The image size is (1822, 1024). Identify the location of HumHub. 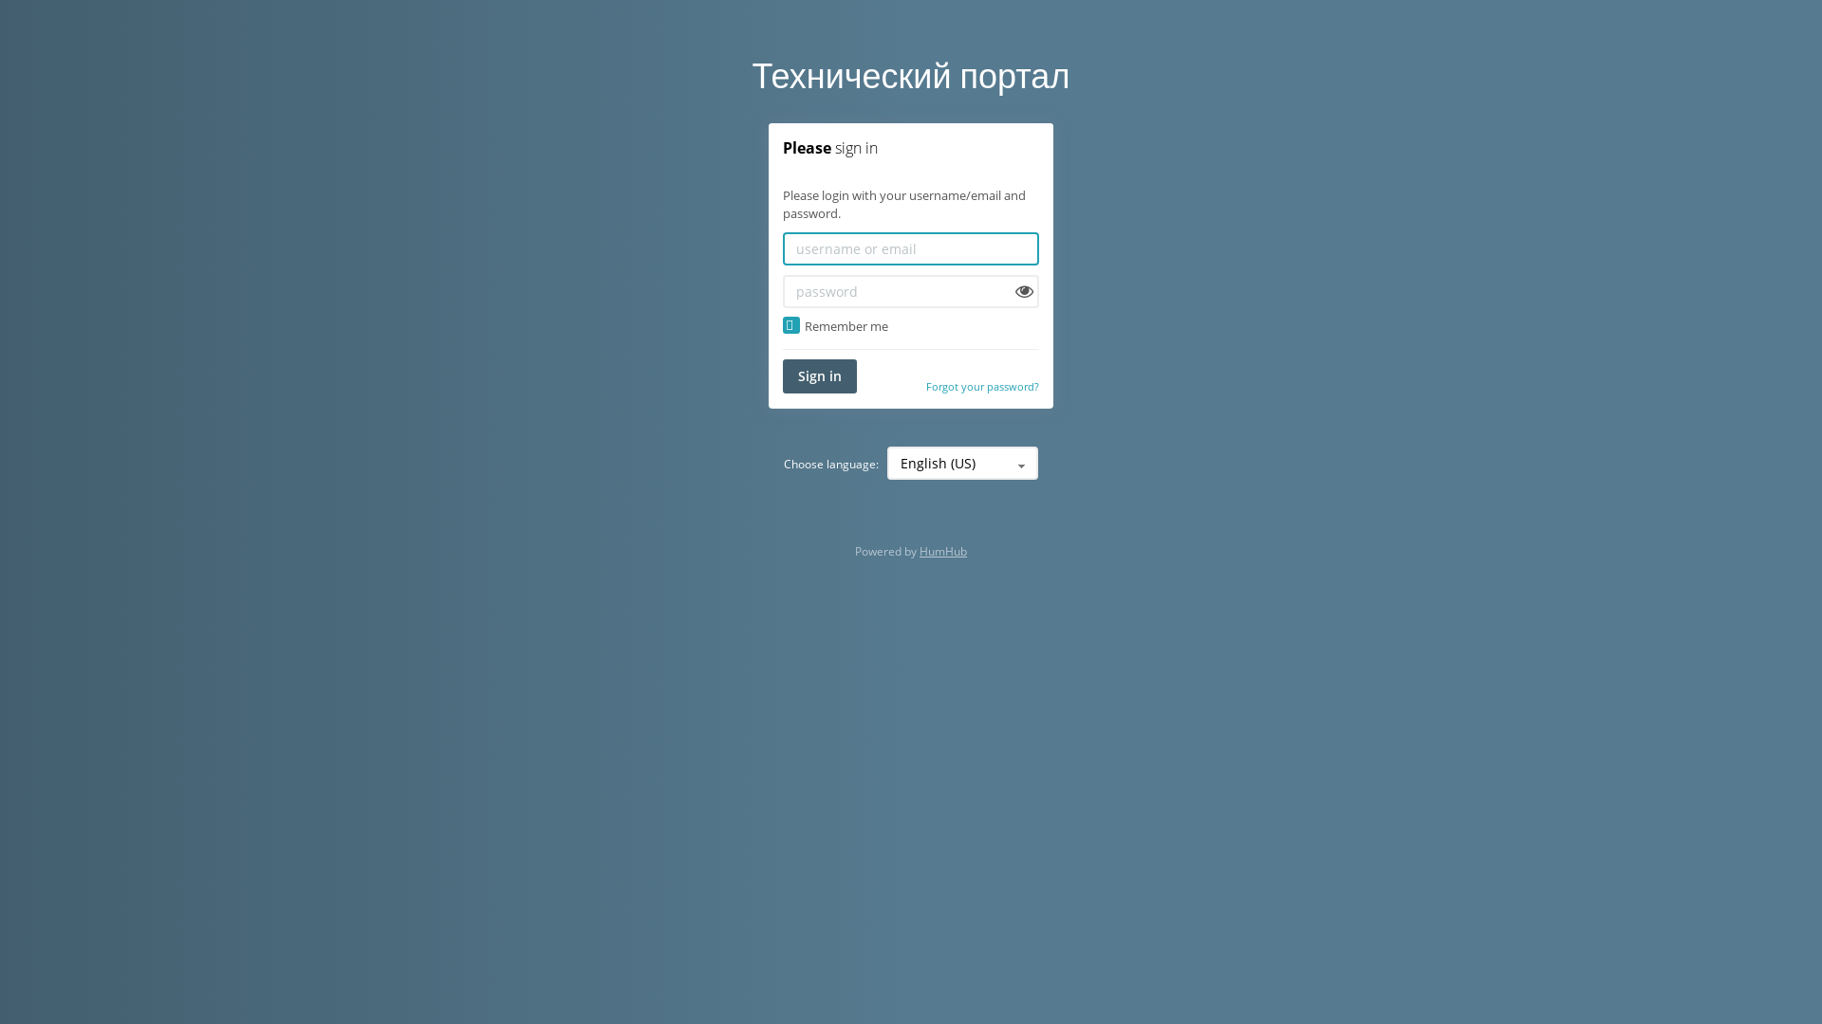
(943, 552).